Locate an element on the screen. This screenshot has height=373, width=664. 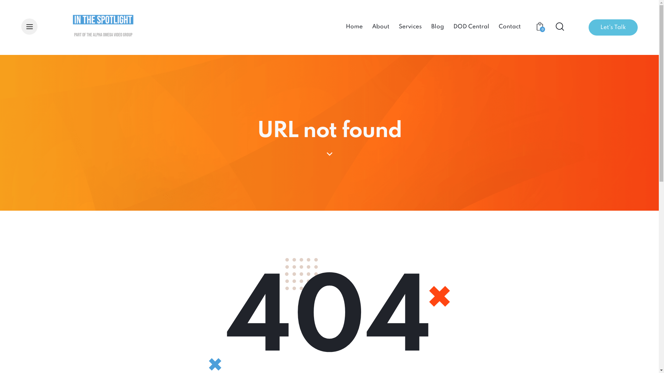
Contact is located at coordinates (510, 28).